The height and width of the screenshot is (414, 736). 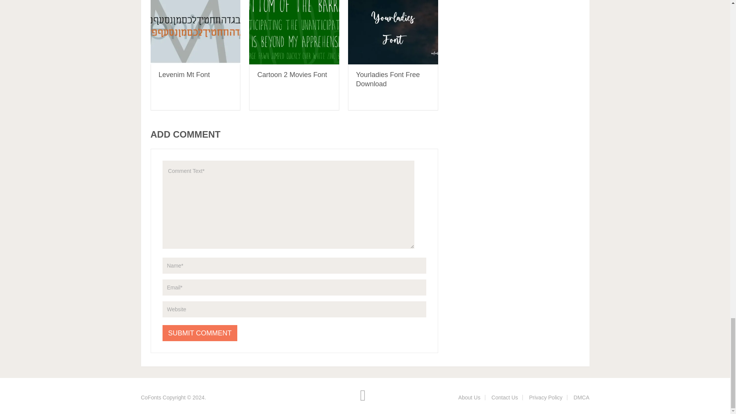 What do you see at coordinates (200, 333) in the screenshot?
I see `Submit Comment` at bounding box center [200, 333].